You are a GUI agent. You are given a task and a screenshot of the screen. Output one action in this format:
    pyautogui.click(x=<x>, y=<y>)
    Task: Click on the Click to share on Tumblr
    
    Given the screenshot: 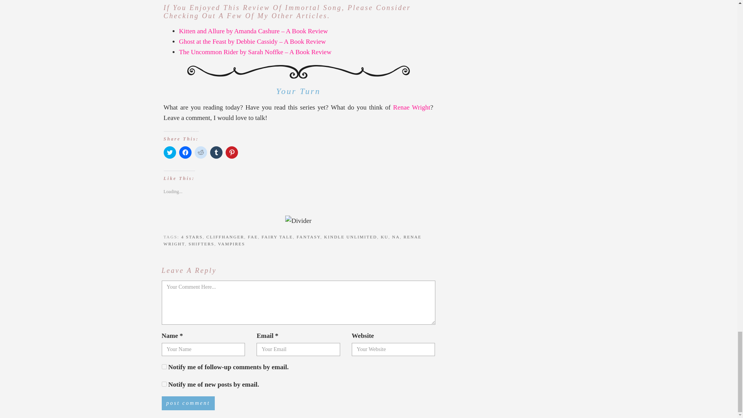 What is the action you would take?
    pyautogui.click(x=216, y=152)
    